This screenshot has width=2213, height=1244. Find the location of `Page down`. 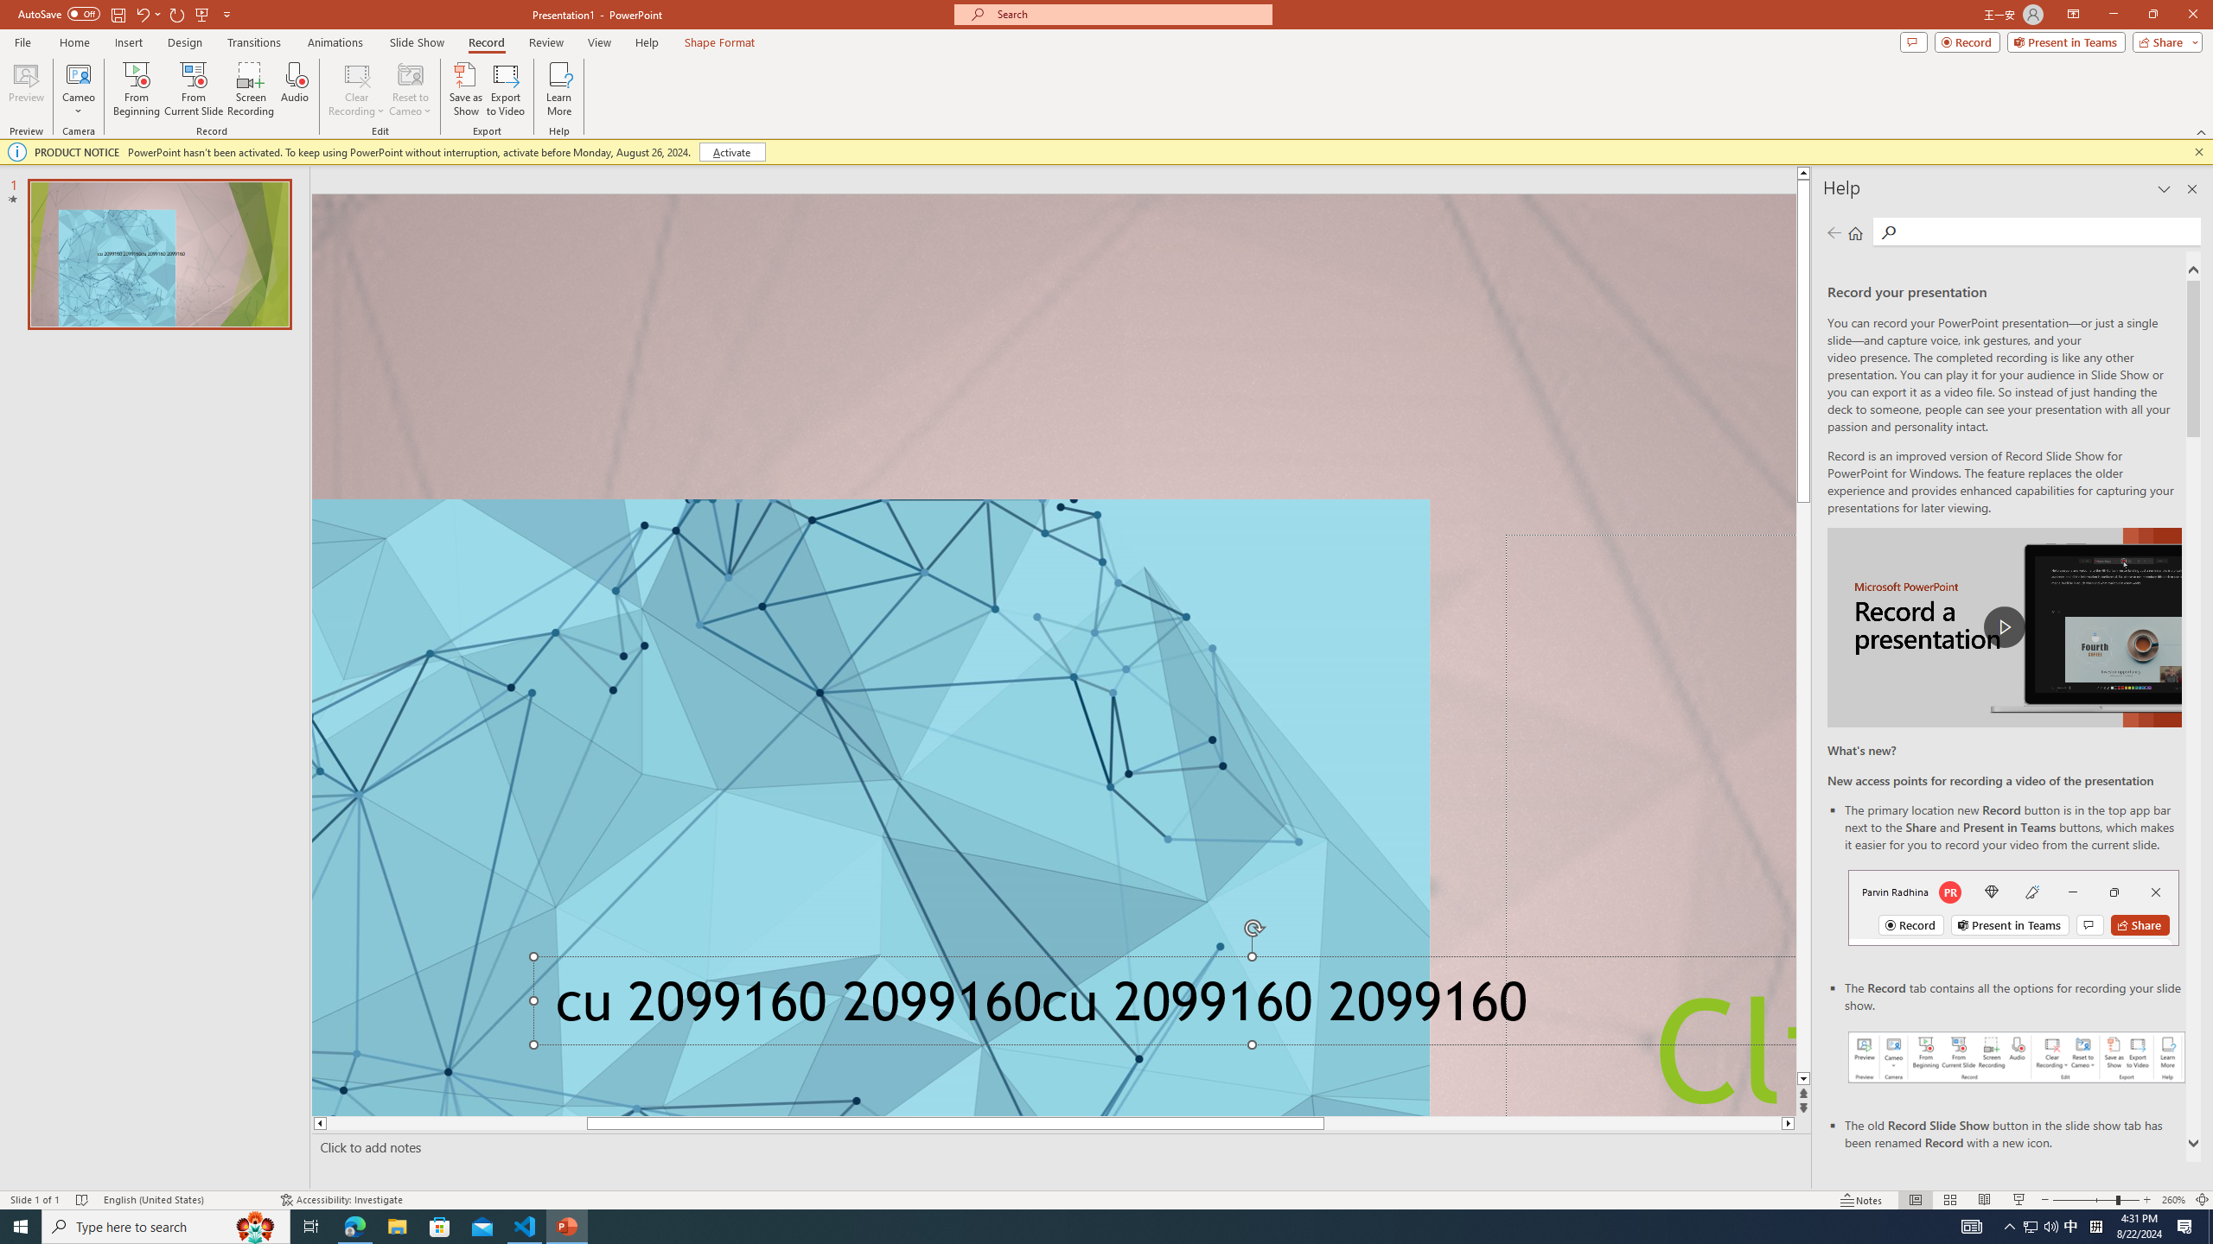

Page down is located at coordinates (1803, 931).